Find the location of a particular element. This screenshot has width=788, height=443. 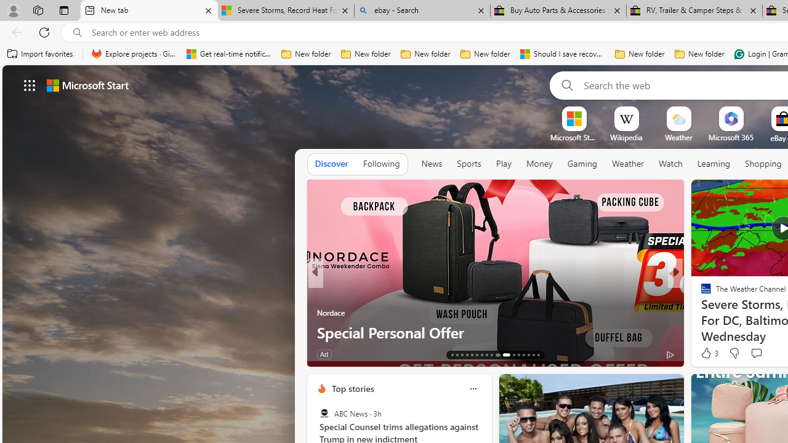

Top stories is located at coordinates (352, 388).